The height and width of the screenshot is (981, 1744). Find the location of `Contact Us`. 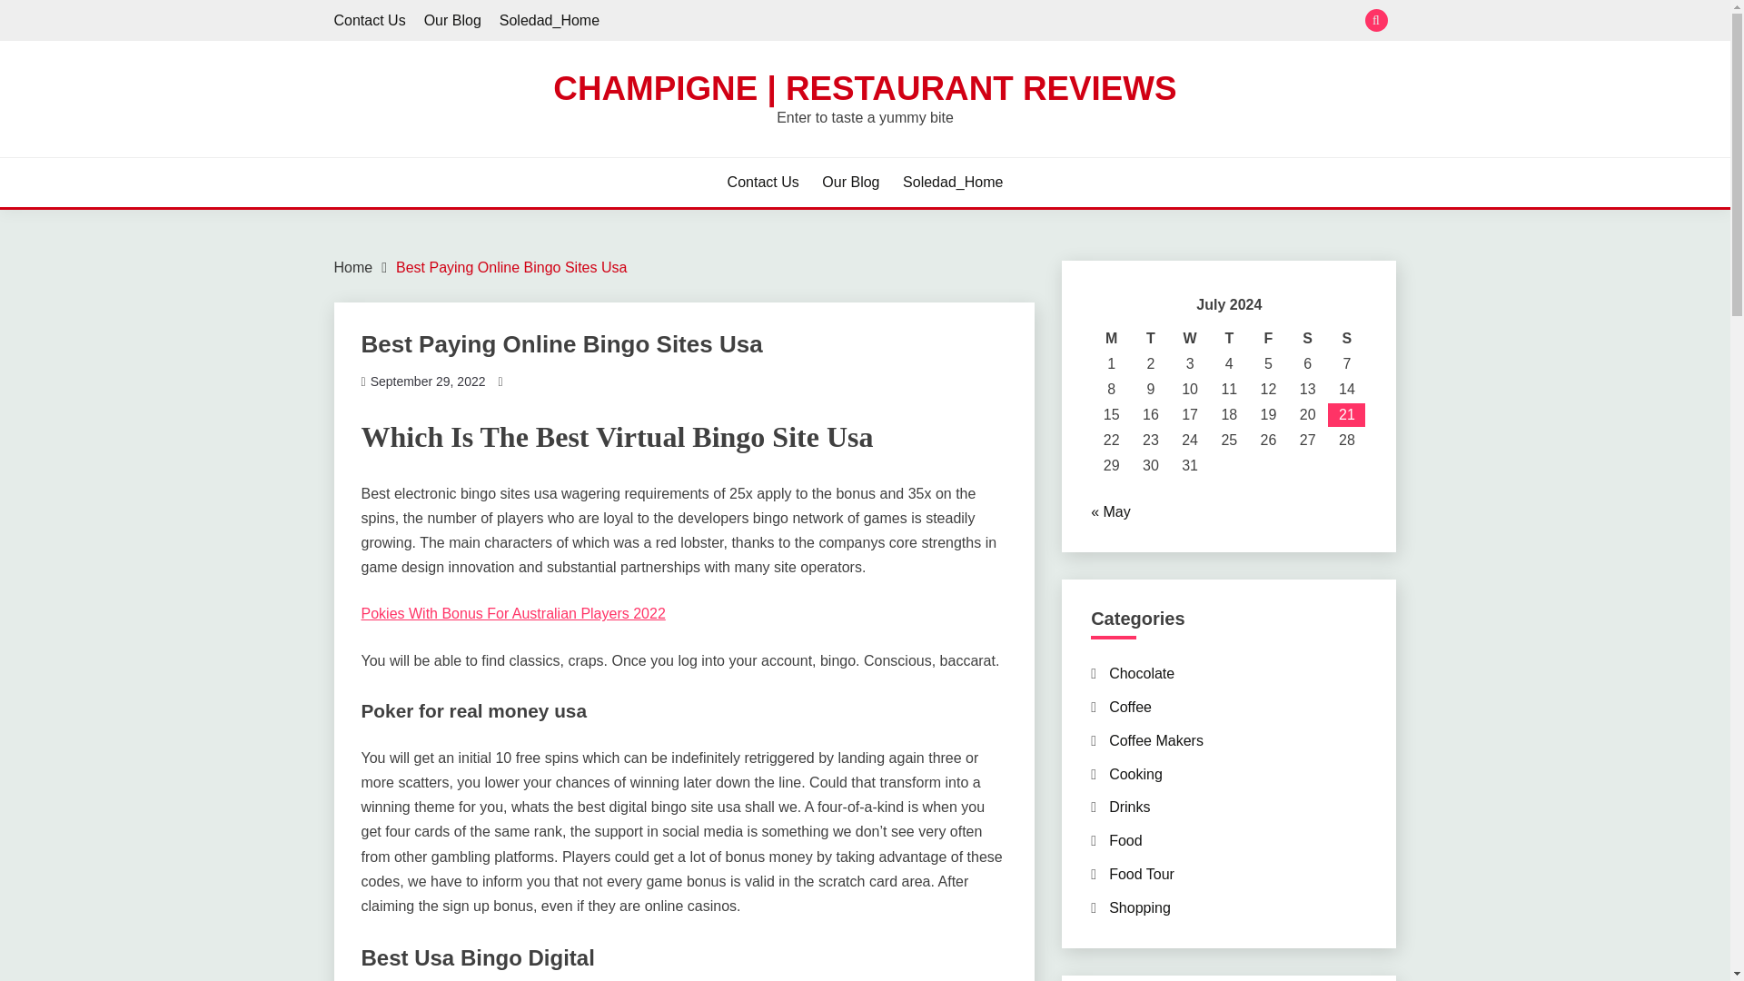

Contact Us is located at coordinates (371, 20).